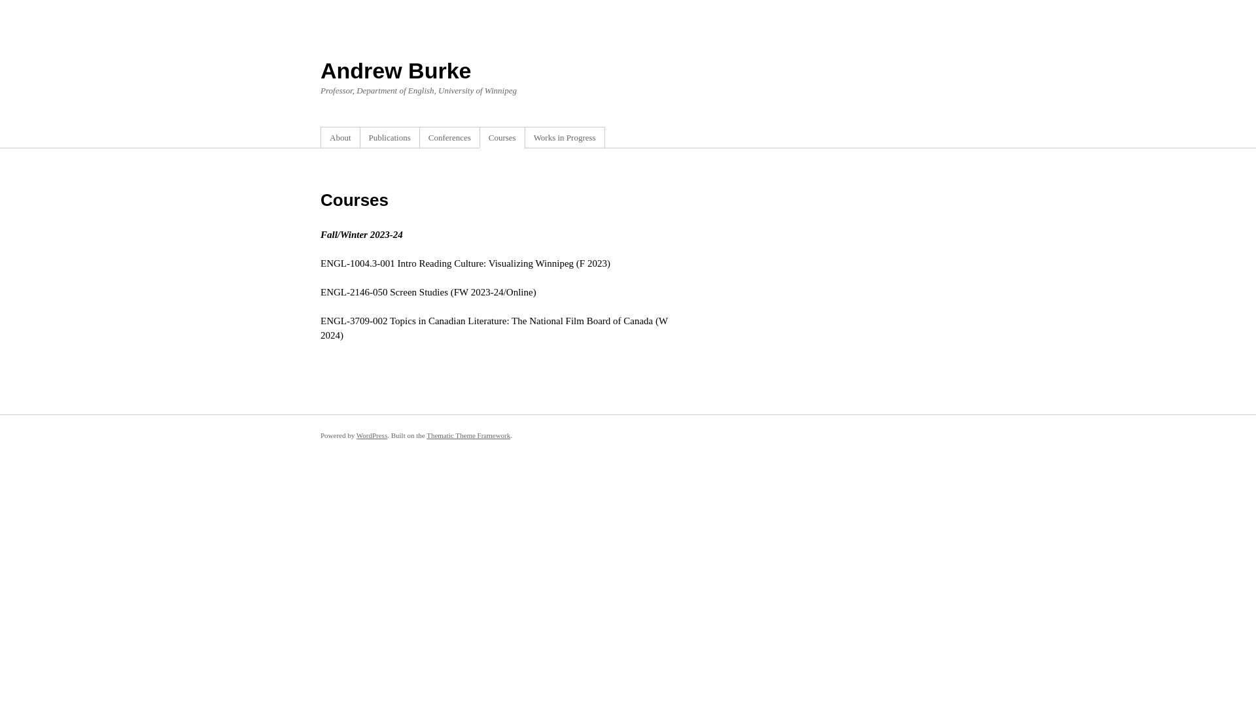 Image resolution: width=1256 pixels, height=706 pixels. What do you see at coordinates (468, 435) in the screenshot?
I see `Thematic Theme Framework` at bounding box center [468, 435].